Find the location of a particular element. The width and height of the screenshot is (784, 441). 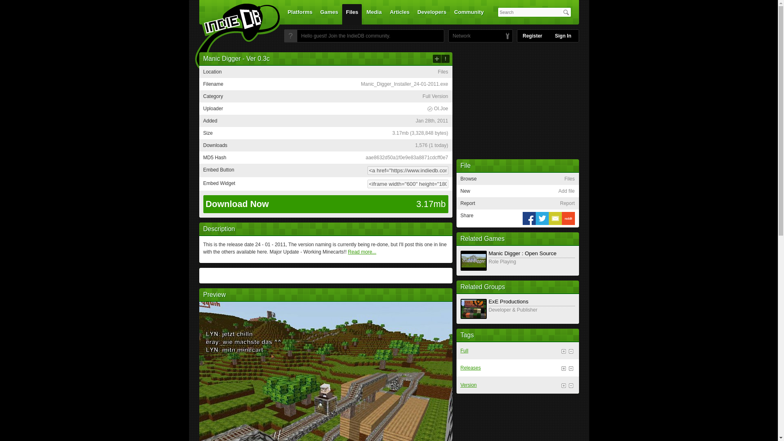

Home is located at coordinates (232, 38).